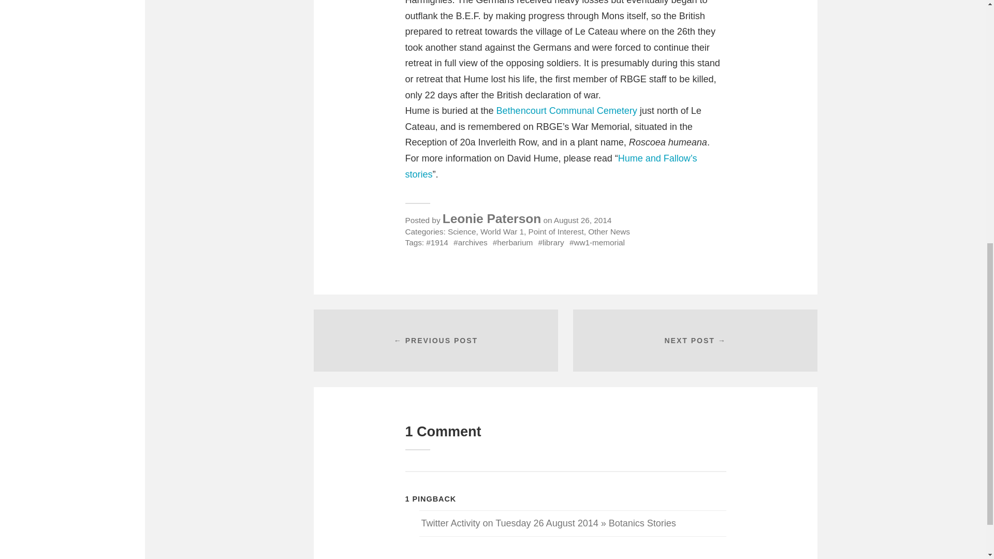 This screenshot has width=994, height=559. What do you see at coordinates (556, 231) in the screenshot?
I see `Point of Interest` at bounding box center [556, 231].